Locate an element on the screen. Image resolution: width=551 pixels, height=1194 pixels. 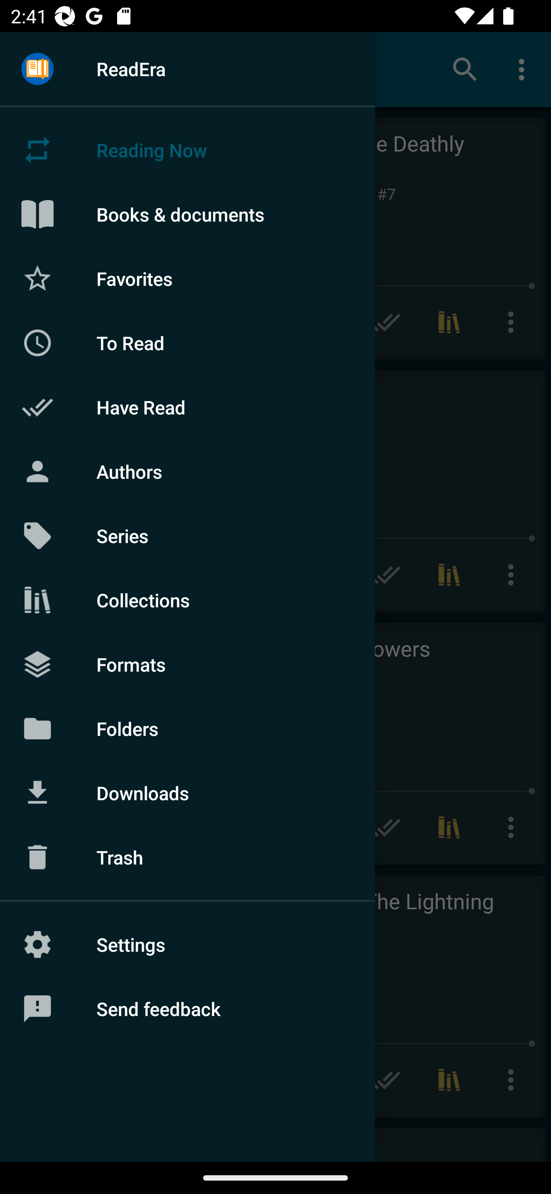
More options is located at coordinates (524, 69).